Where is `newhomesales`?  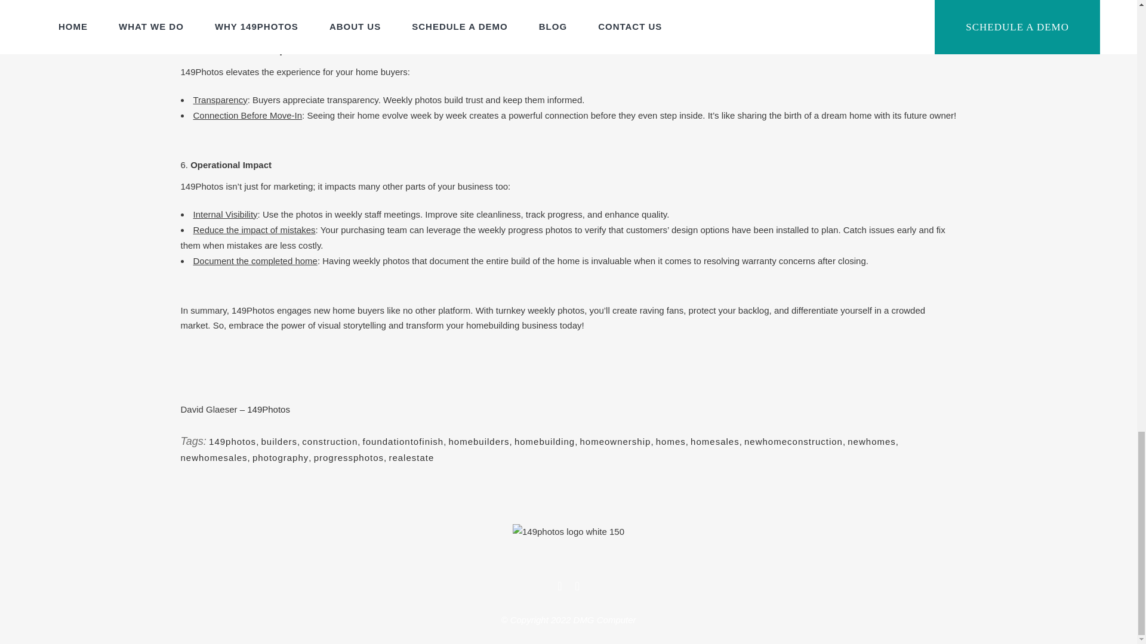
newhomesales is located at coordinates (214, 458).